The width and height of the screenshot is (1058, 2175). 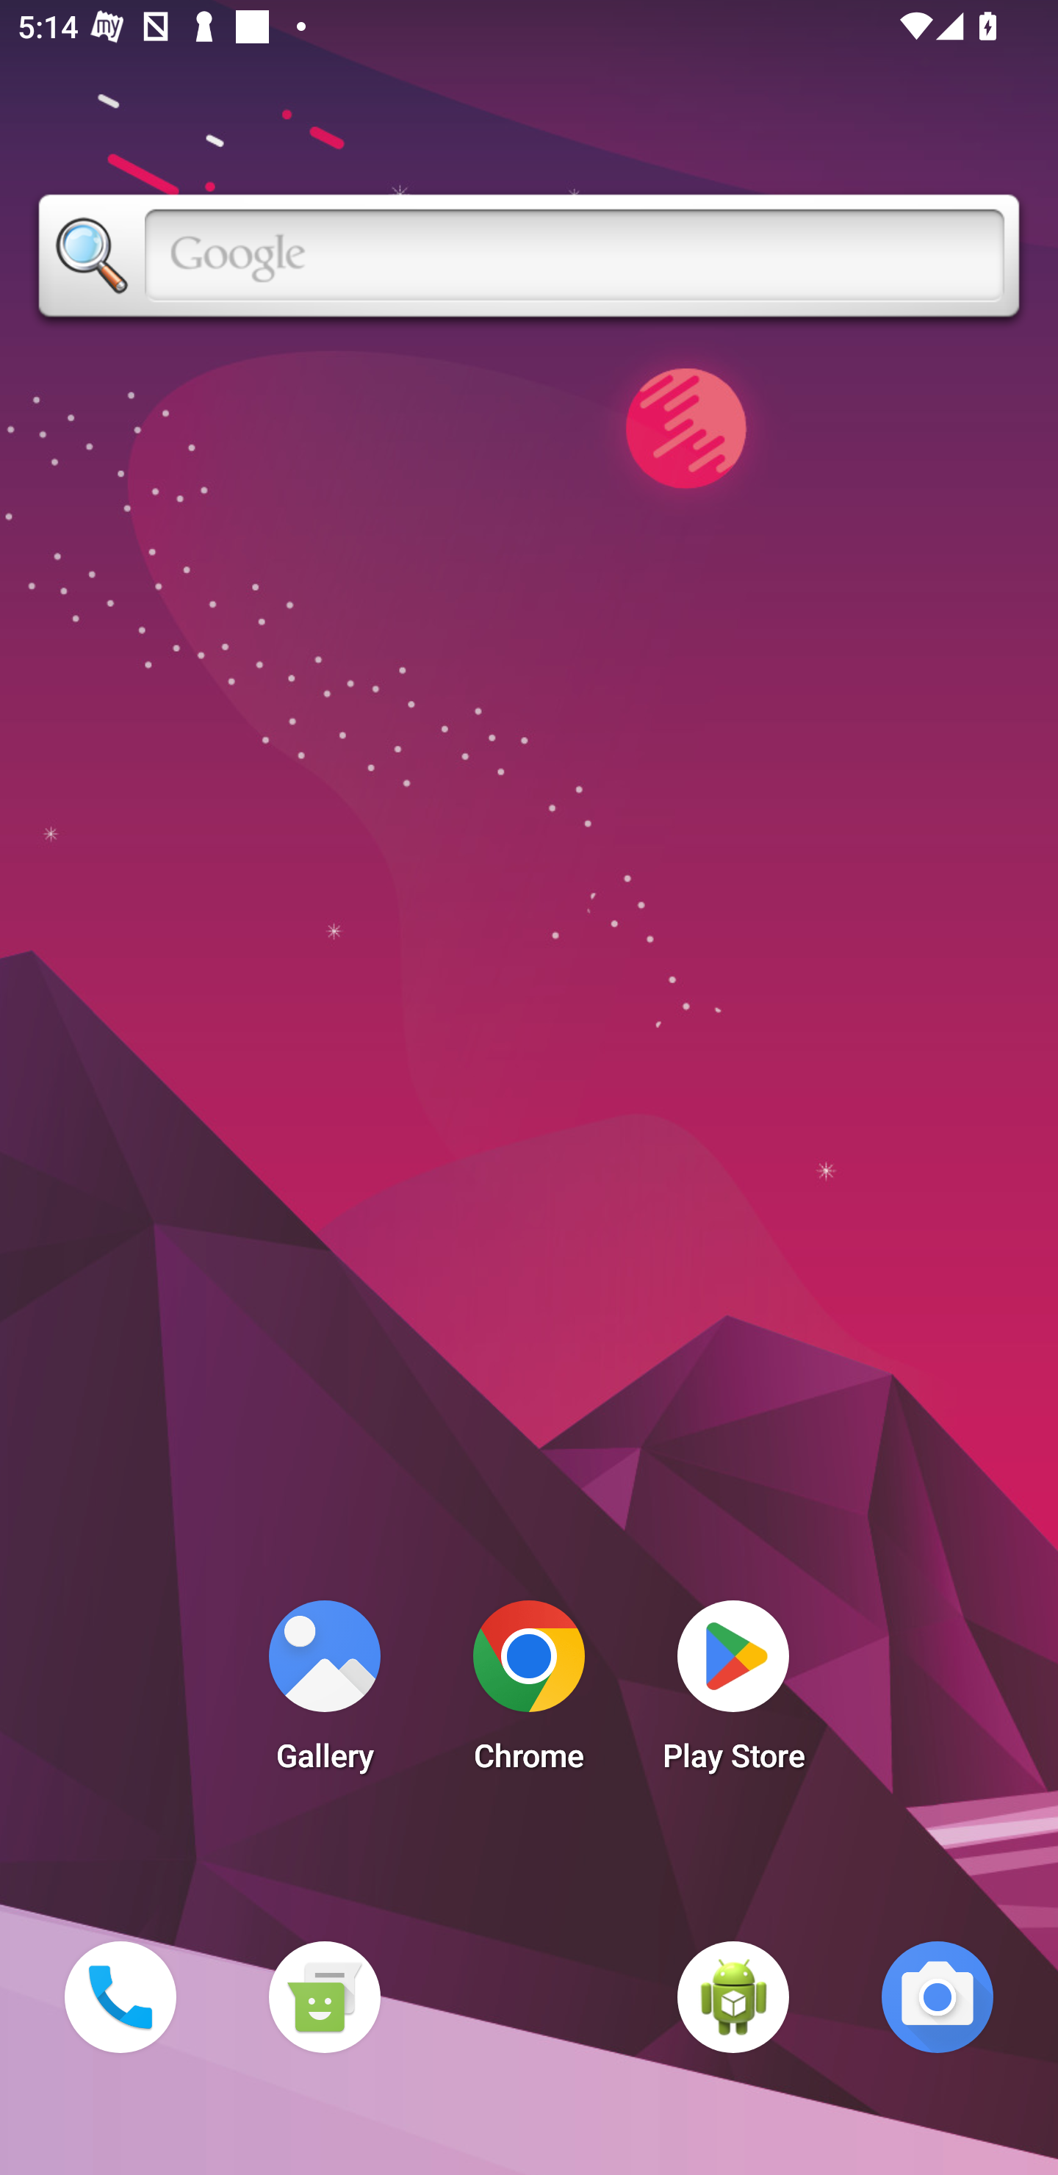 I want to click on Phone, so click(x=120, y=1996).